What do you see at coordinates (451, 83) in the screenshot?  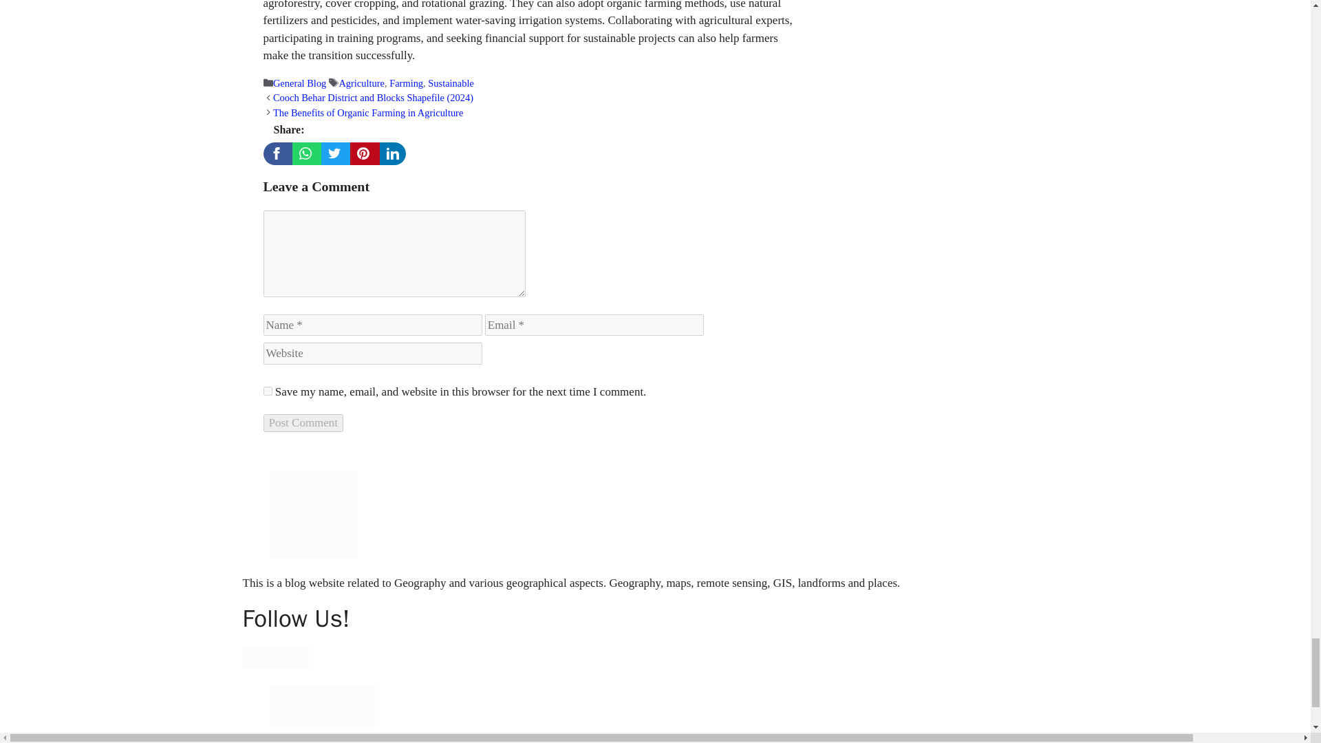 I see `Sustainable` at bounding box center [451, 83].